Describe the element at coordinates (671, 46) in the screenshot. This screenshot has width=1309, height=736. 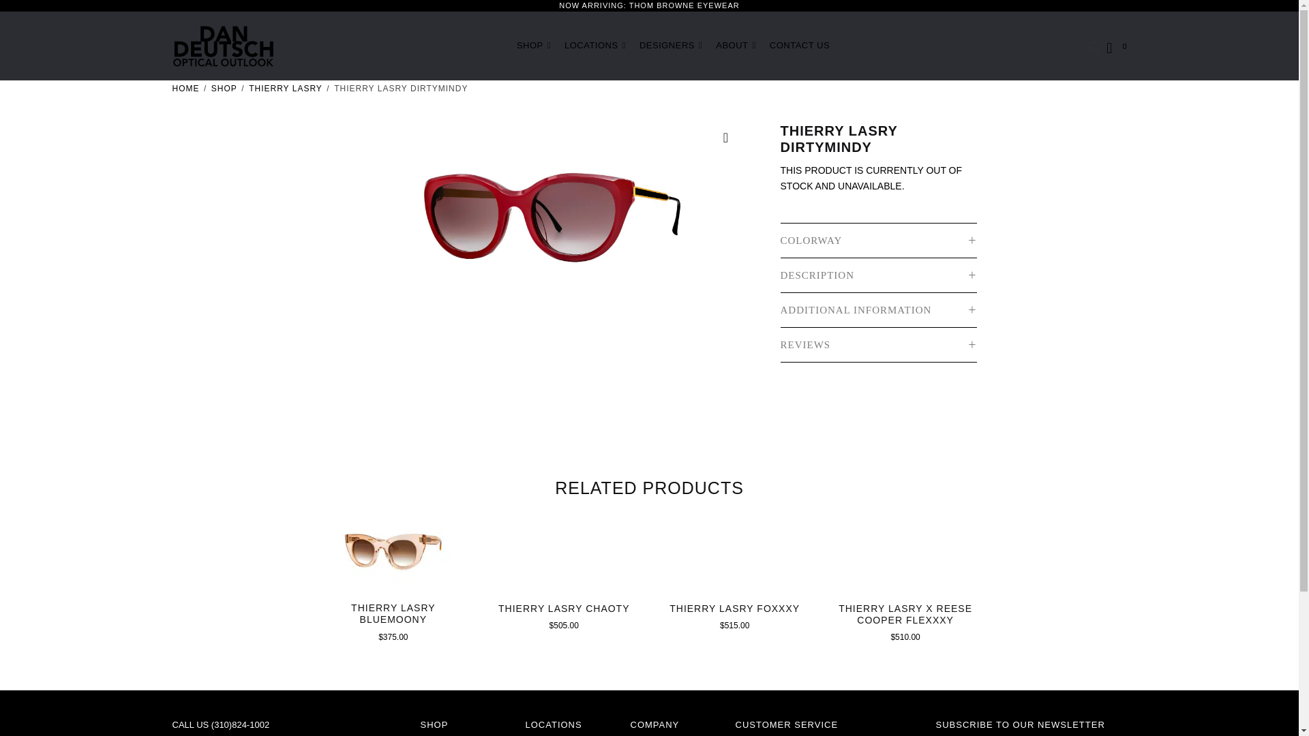
I see `DESIGNERS` at that location.